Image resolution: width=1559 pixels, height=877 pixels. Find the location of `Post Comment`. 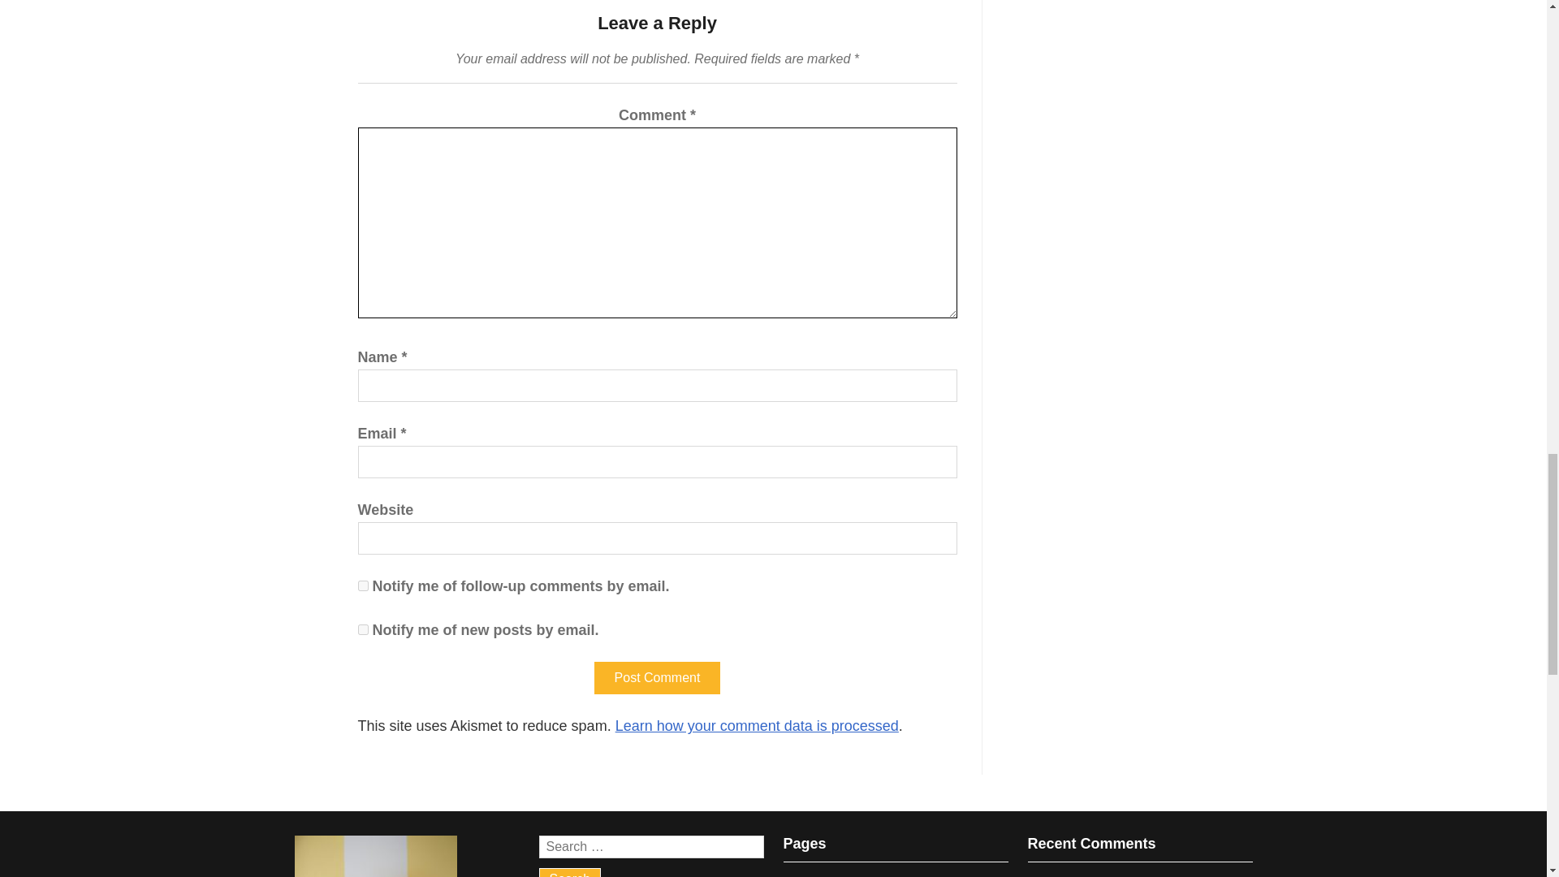

Post Comment is located at coordinates (657, 678).